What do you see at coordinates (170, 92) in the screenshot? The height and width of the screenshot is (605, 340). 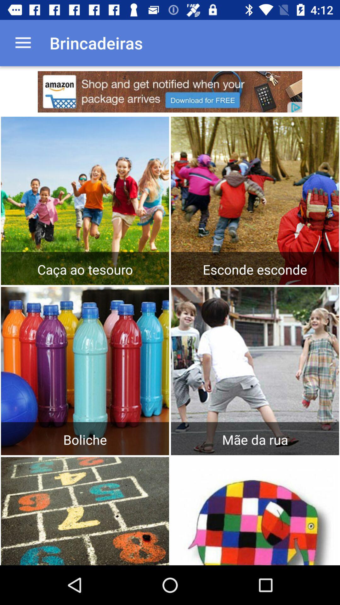 I see `advertisement` at bounding box center [170, 92].